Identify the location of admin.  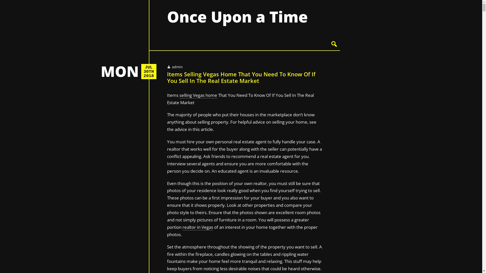
(177, 67).